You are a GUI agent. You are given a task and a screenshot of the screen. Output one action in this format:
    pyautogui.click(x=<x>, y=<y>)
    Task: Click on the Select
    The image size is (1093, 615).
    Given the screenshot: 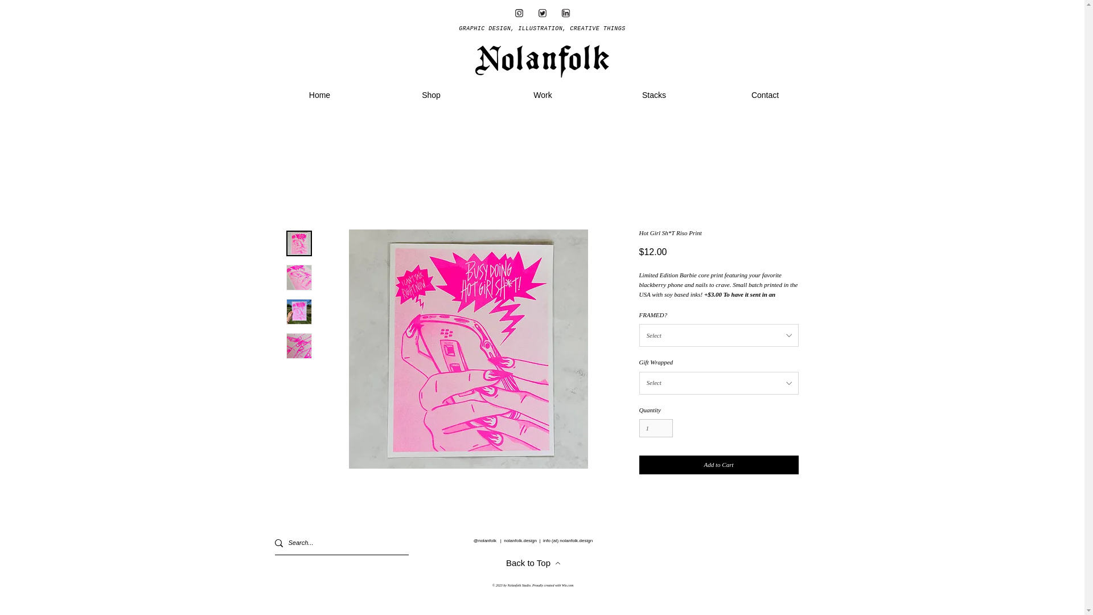 What is the action you would take?
    pyautogui.click(x=718, y=335)
    